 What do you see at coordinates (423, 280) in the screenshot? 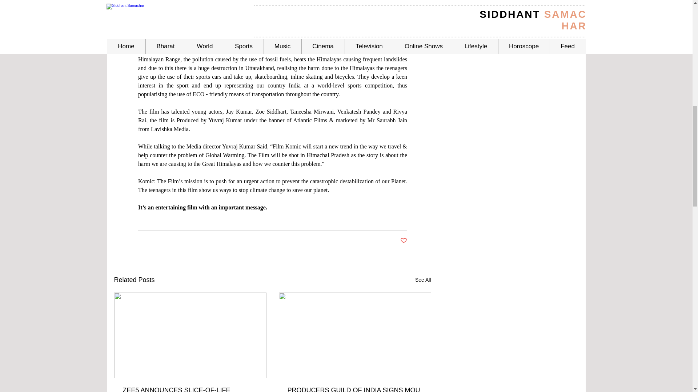
I see `See All` at bounding box center [423, 280].